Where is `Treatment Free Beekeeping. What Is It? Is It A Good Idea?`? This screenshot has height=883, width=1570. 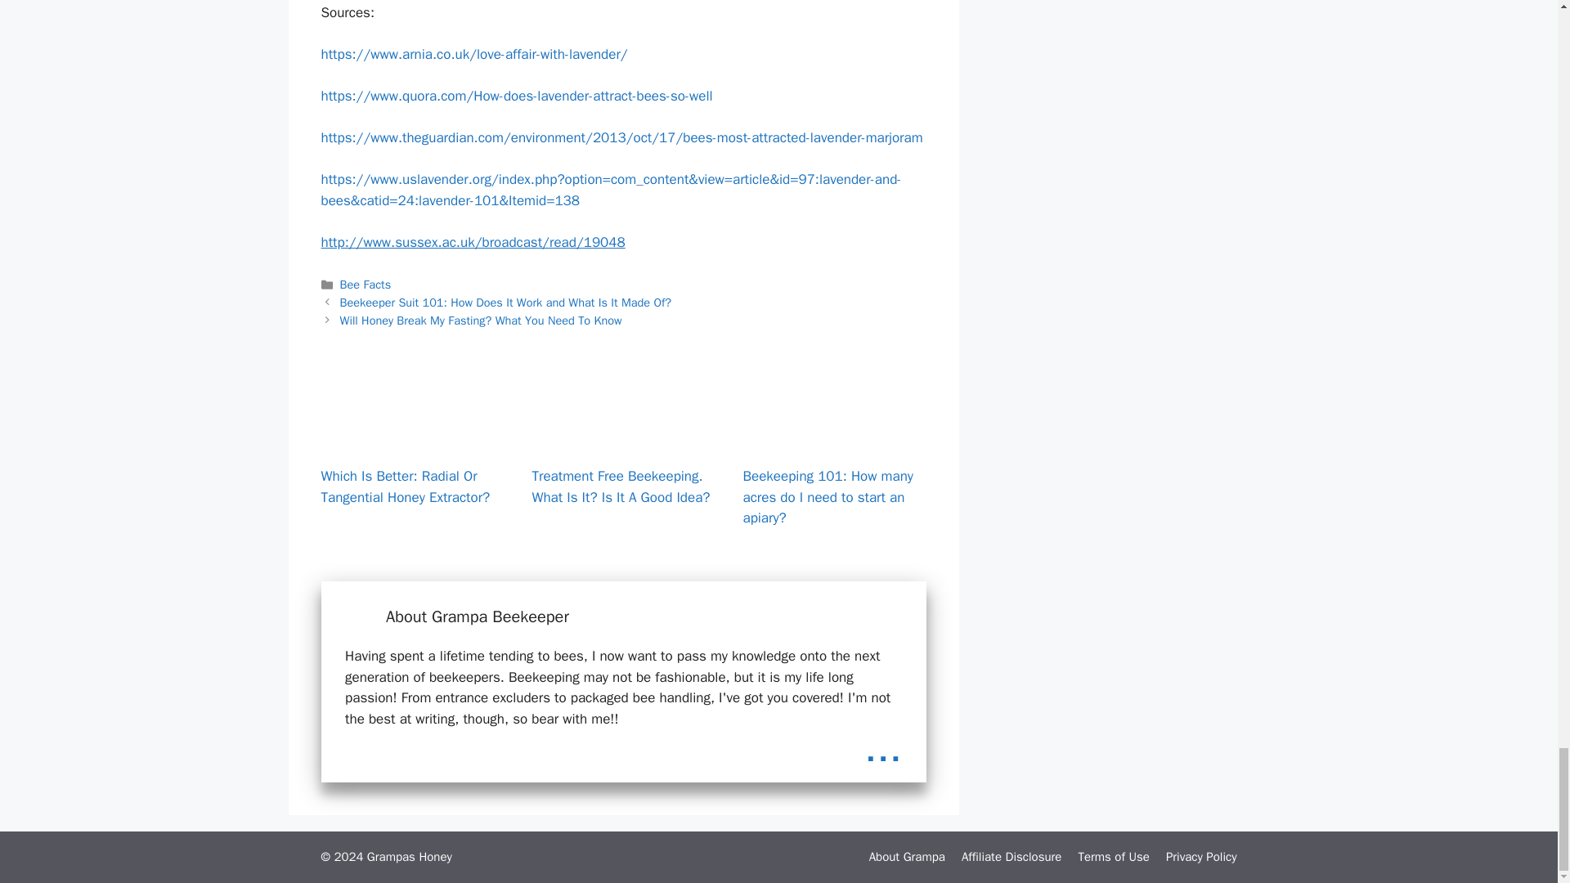
Treatment Free Beekeeping. What Is It? Is It A Good Idea? is located at coordinates (623, 441).